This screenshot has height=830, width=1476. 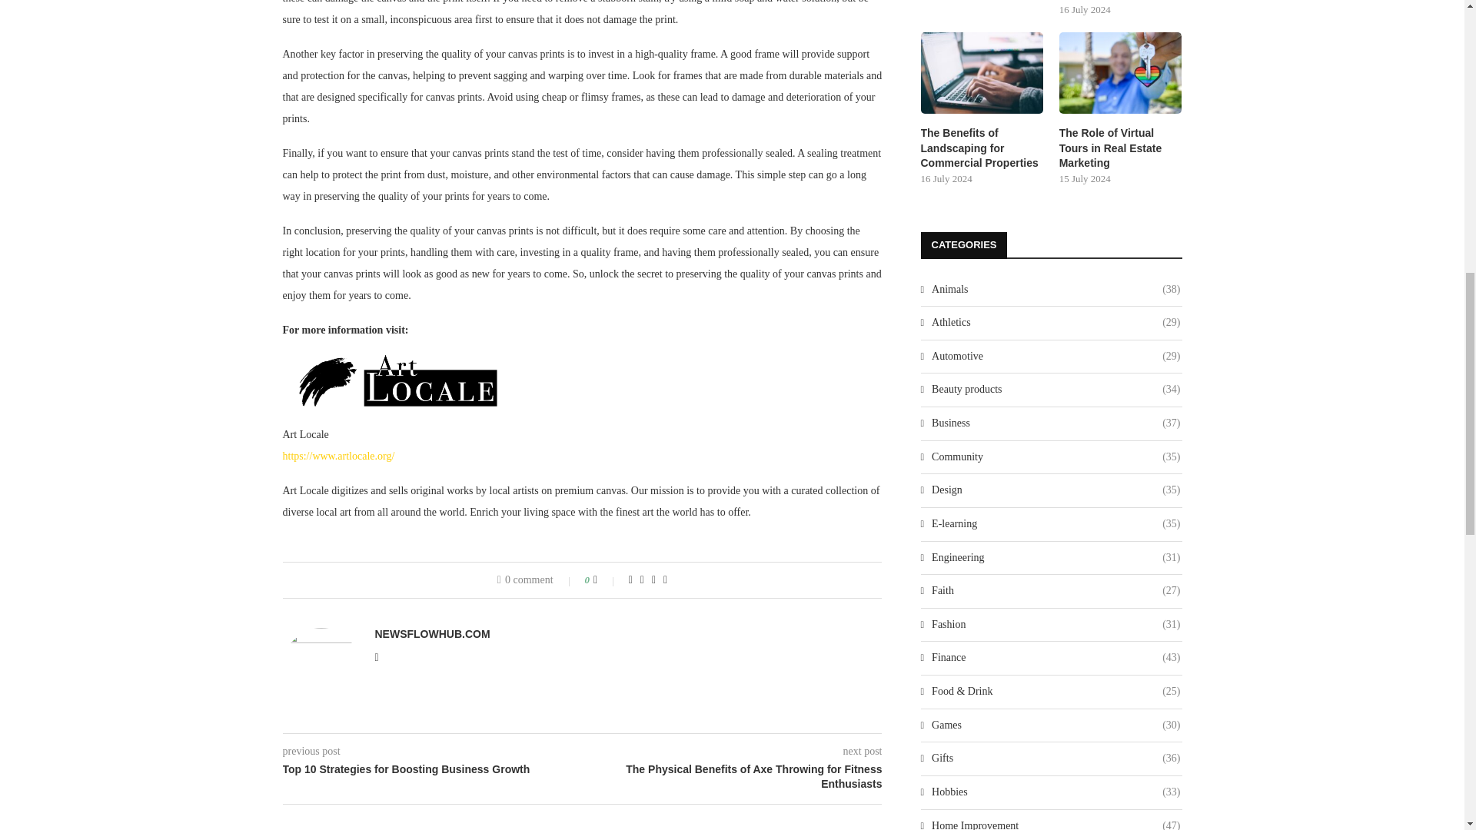 I want to click on Top 10 Strategies for Boosting Business Growth, so click(x=433, y=770).